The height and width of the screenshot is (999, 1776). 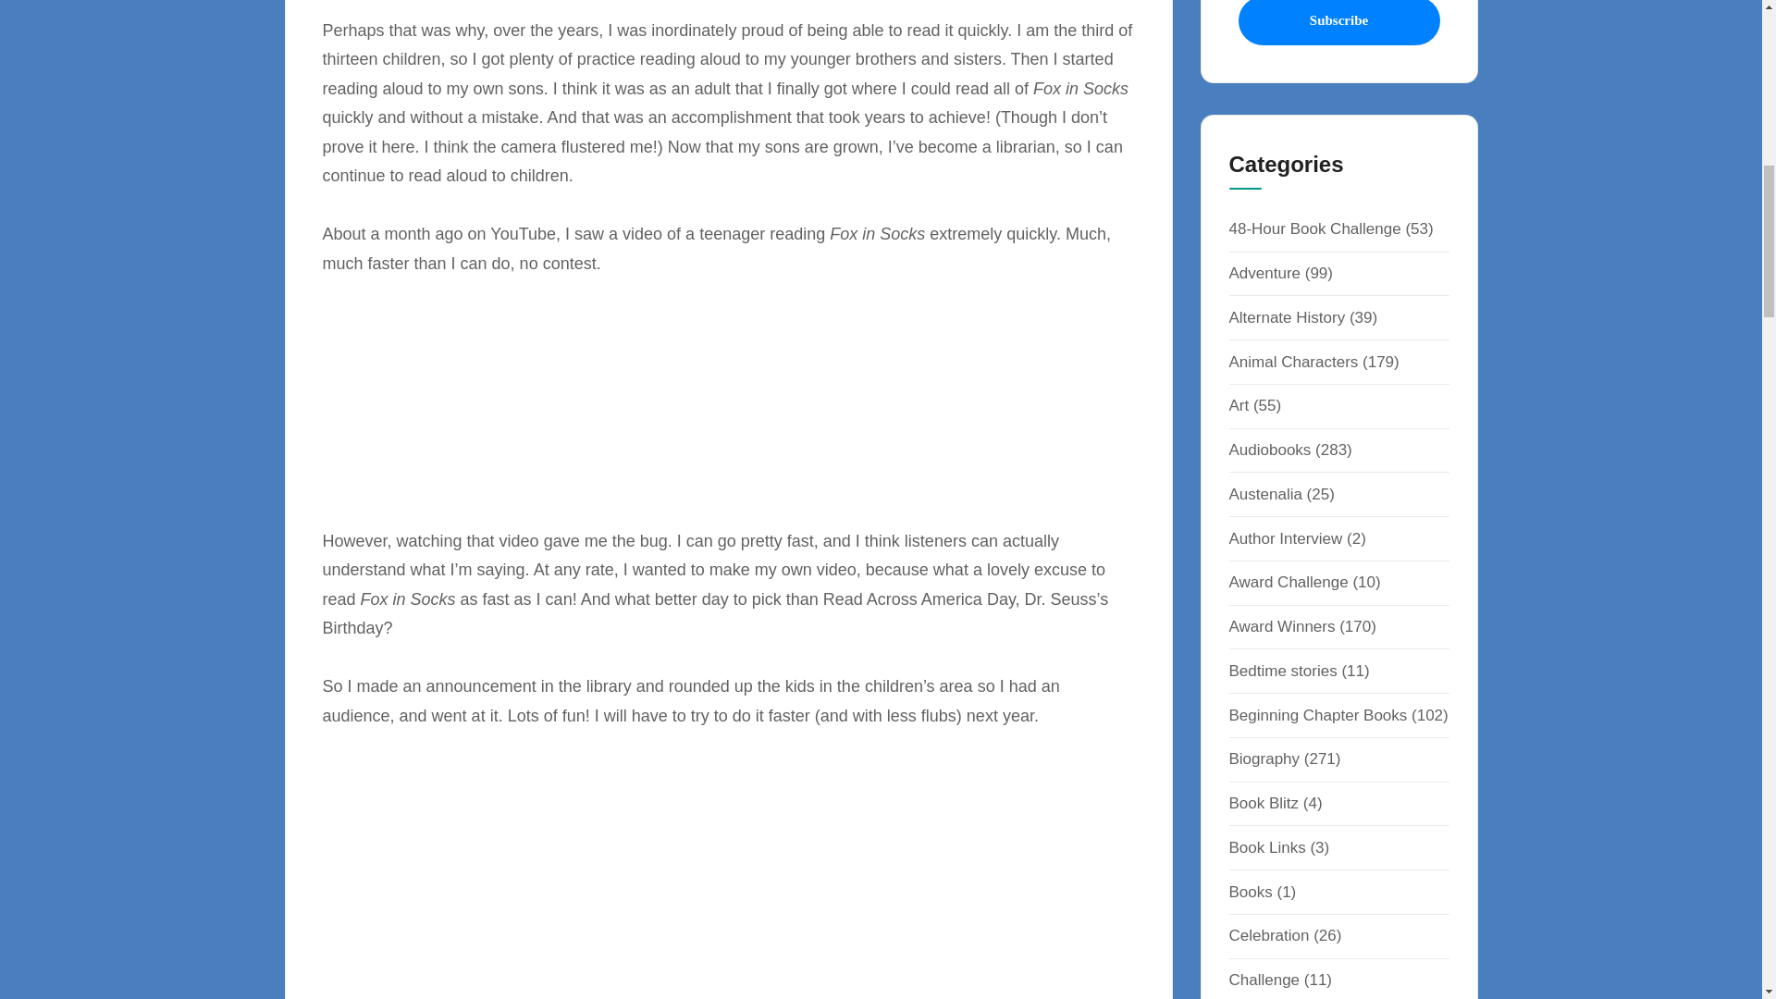 What do you see at coordinates (1338, 22) in the screenshot?
I see `Subscribe` at bounding box center [1338, 22].